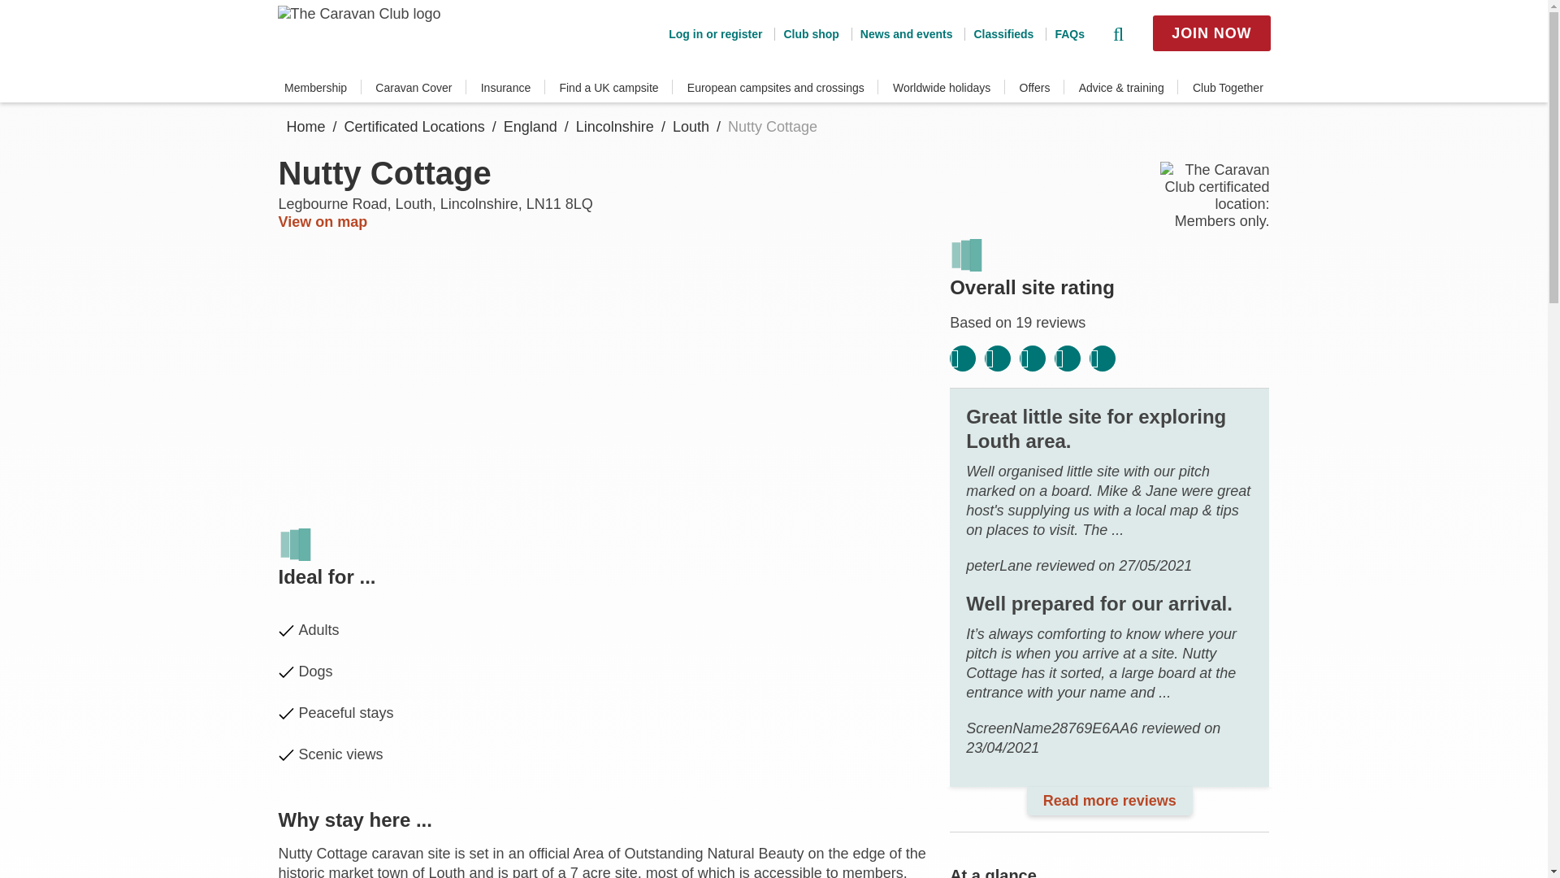 This screenshot has width=1560, height=878. Describe the element at coordinates (1211, 33) in the screenshot. I see `JOIN NOW` at that location.